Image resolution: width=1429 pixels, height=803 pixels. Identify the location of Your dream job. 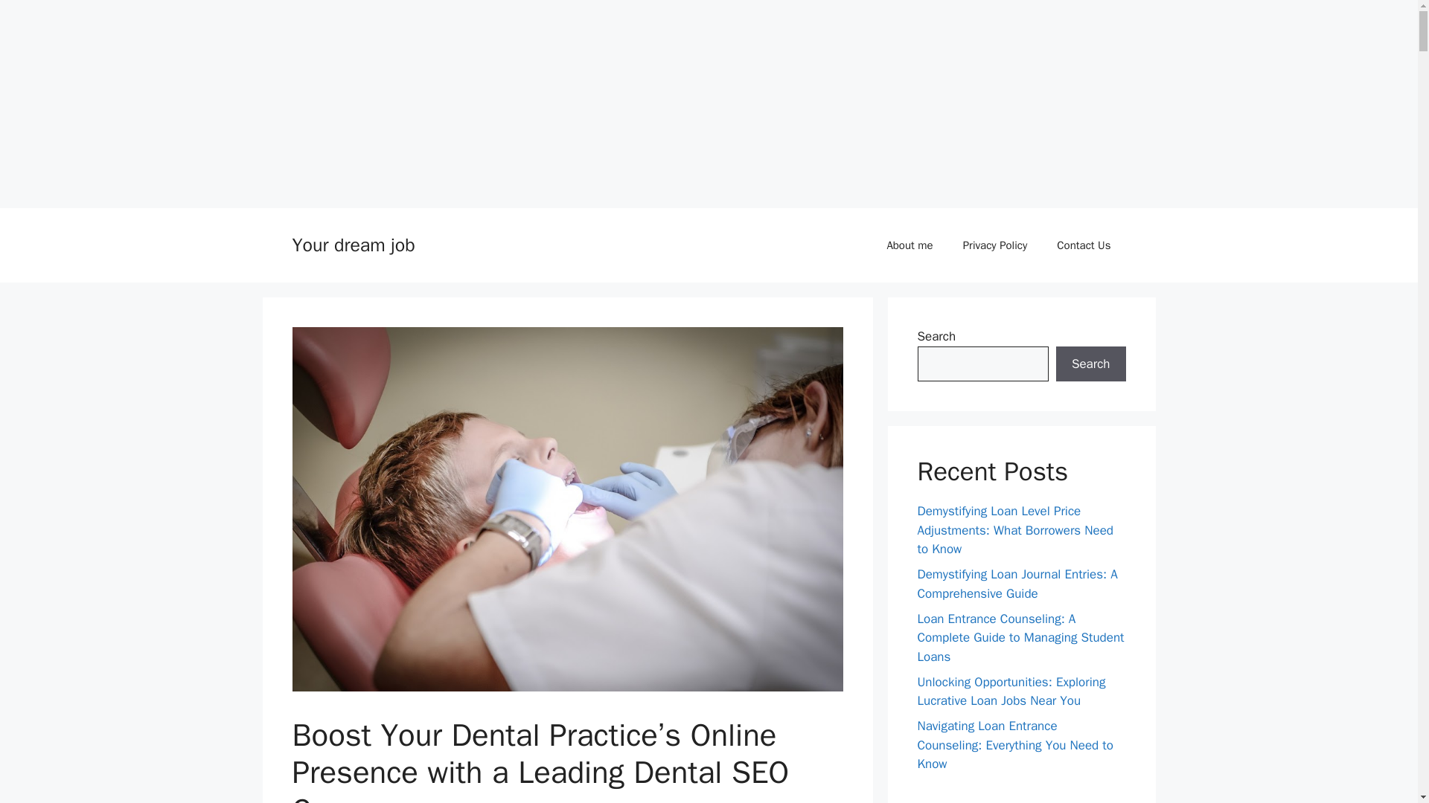
(353, 245).